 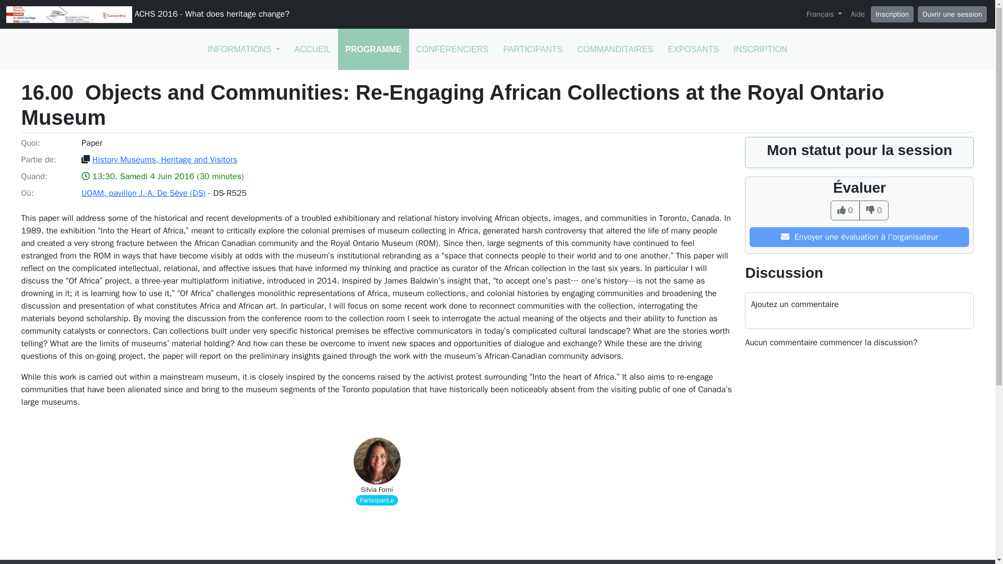 I want to click on PARTICIPANTS, so click(x=532, y=49).